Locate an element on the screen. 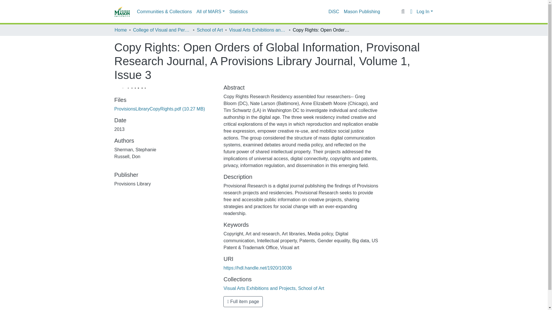 The image size is (552, 310). DiSC is located at coordinates (333, 11).